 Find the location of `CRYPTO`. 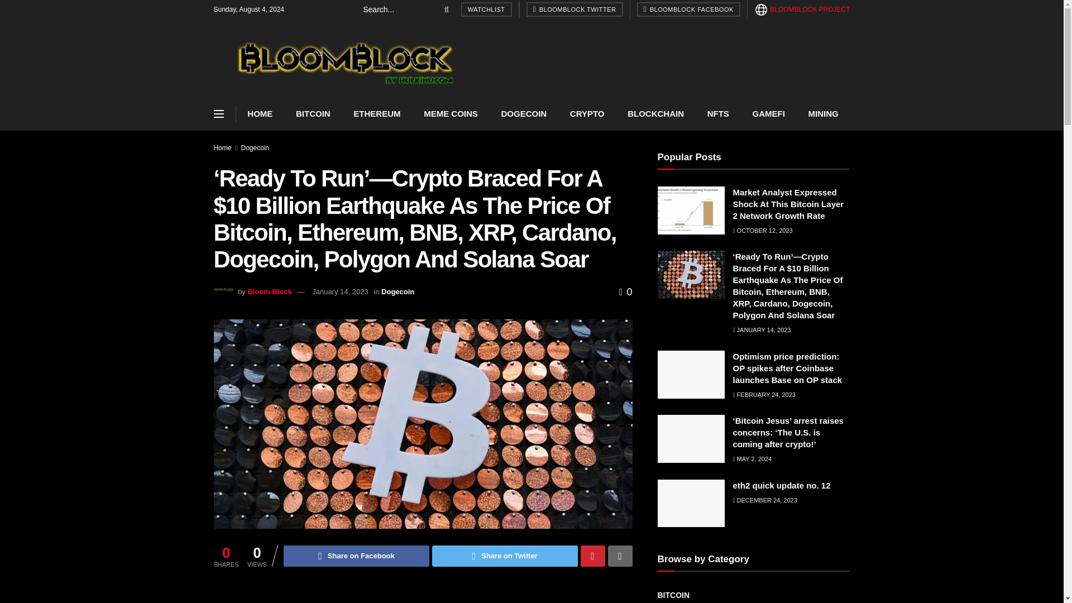

CRYPTO is located at coordinates (587, 114).